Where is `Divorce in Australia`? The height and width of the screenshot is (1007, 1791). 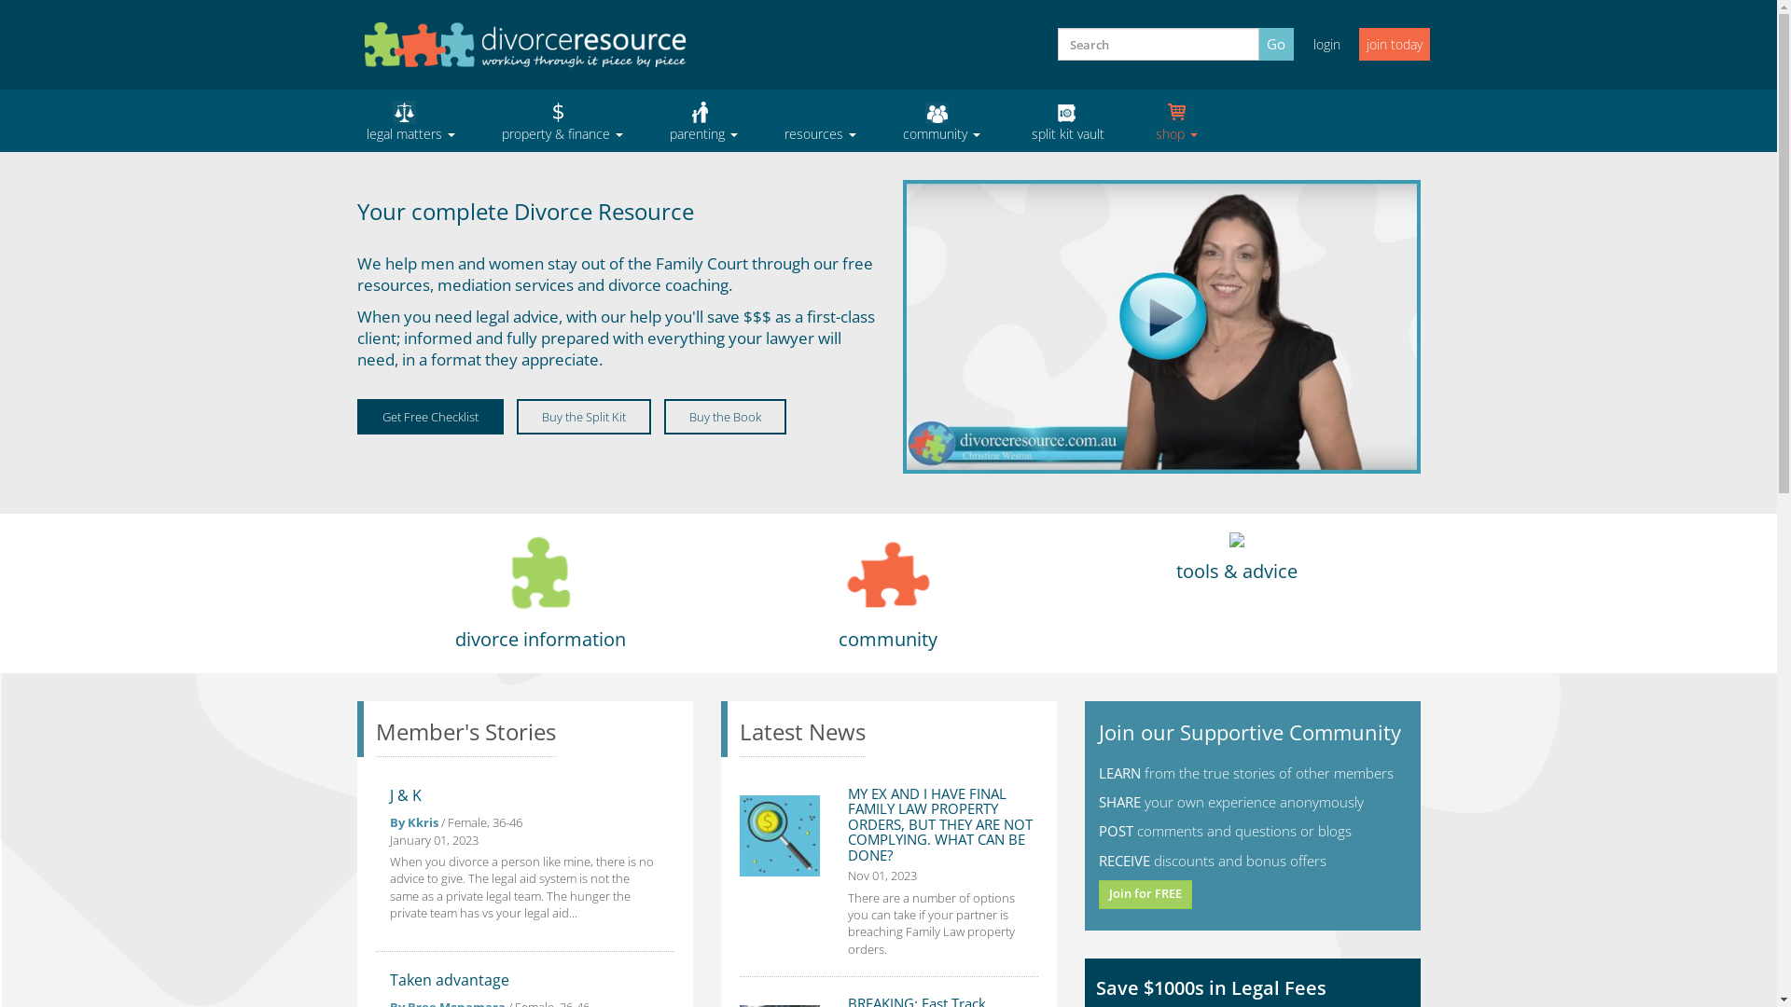
Divorce in Australia is located at coordinates (1162, 326).